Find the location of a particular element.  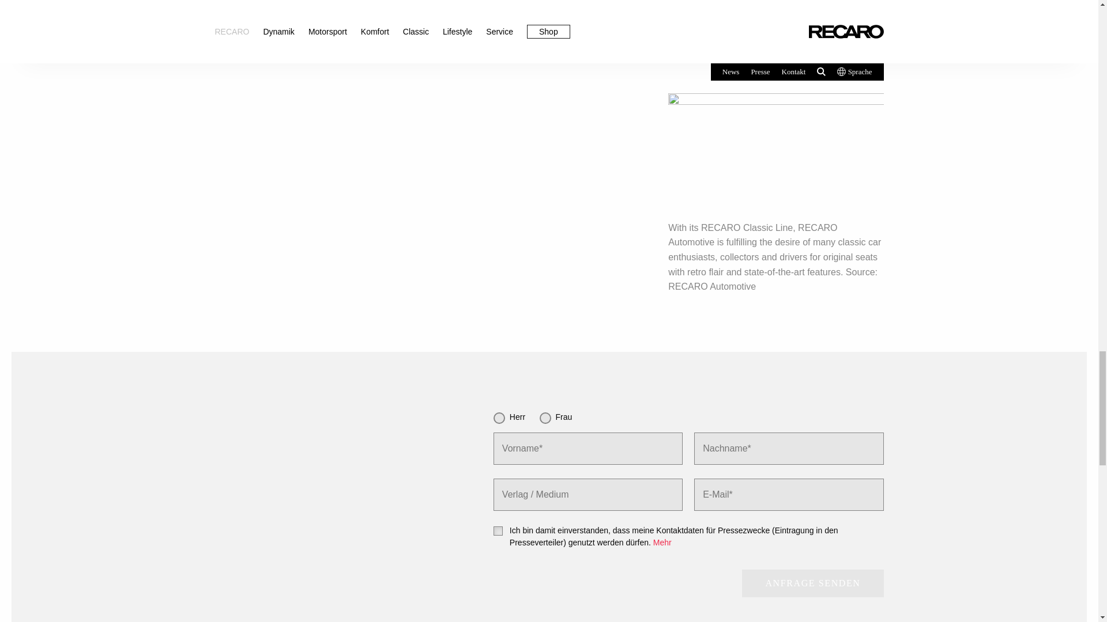

Anfrage senden is located at coordinates (812, 583).